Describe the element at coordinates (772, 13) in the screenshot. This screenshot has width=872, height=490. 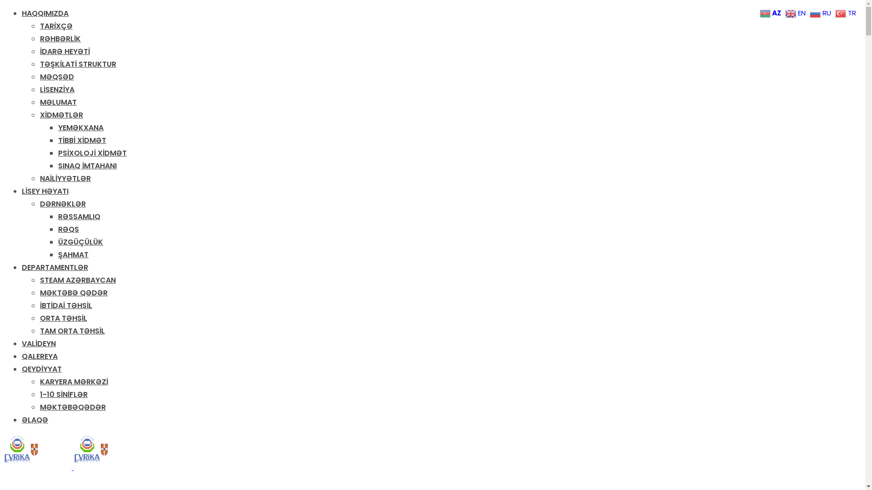
I see `AZ` at that location.